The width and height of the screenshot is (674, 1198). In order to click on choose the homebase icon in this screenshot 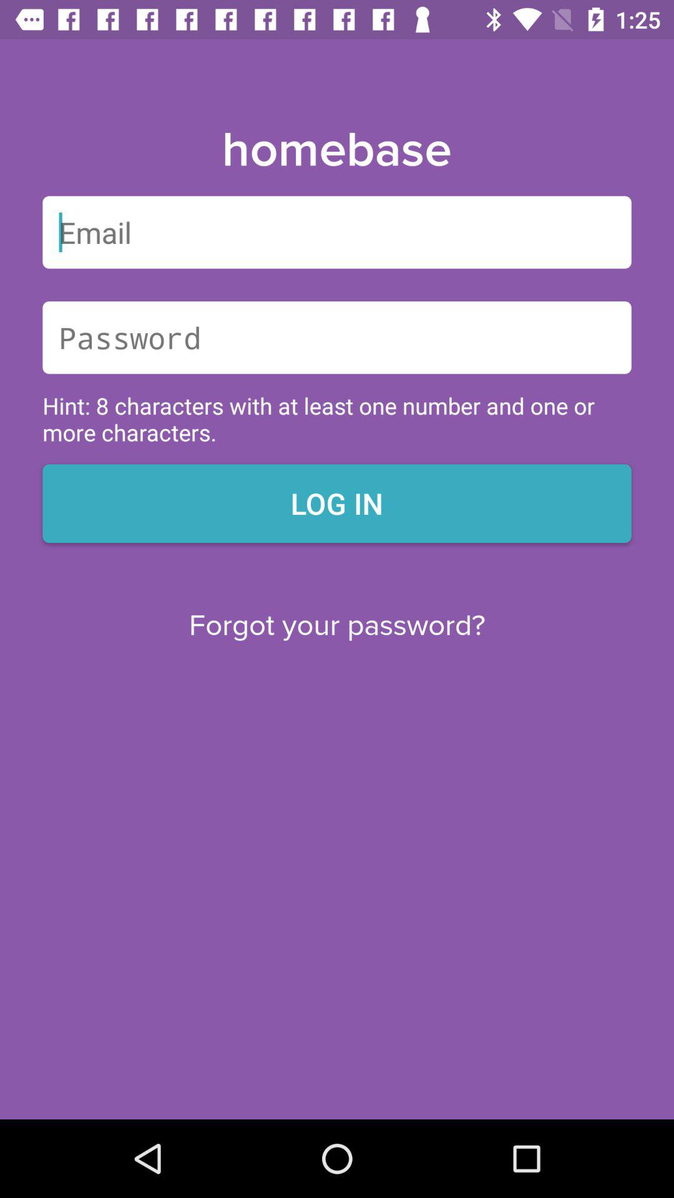, I will do `click(336, 150)`.